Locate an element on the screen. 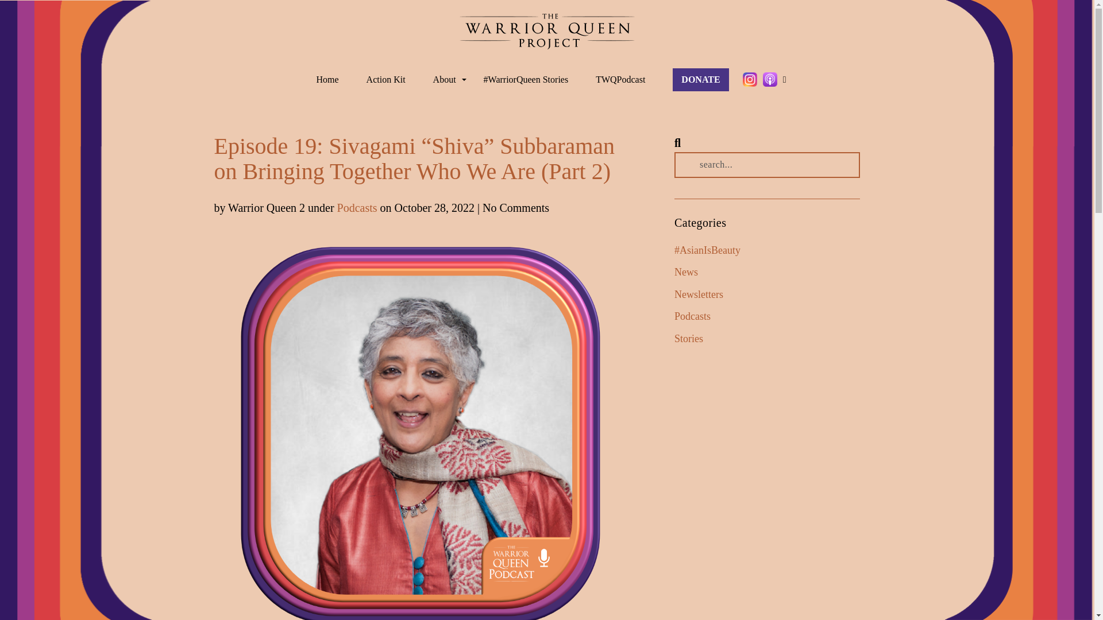 This screenshot has height=620, width=1103. TWQPodcast is located at coordinates (620, 80).